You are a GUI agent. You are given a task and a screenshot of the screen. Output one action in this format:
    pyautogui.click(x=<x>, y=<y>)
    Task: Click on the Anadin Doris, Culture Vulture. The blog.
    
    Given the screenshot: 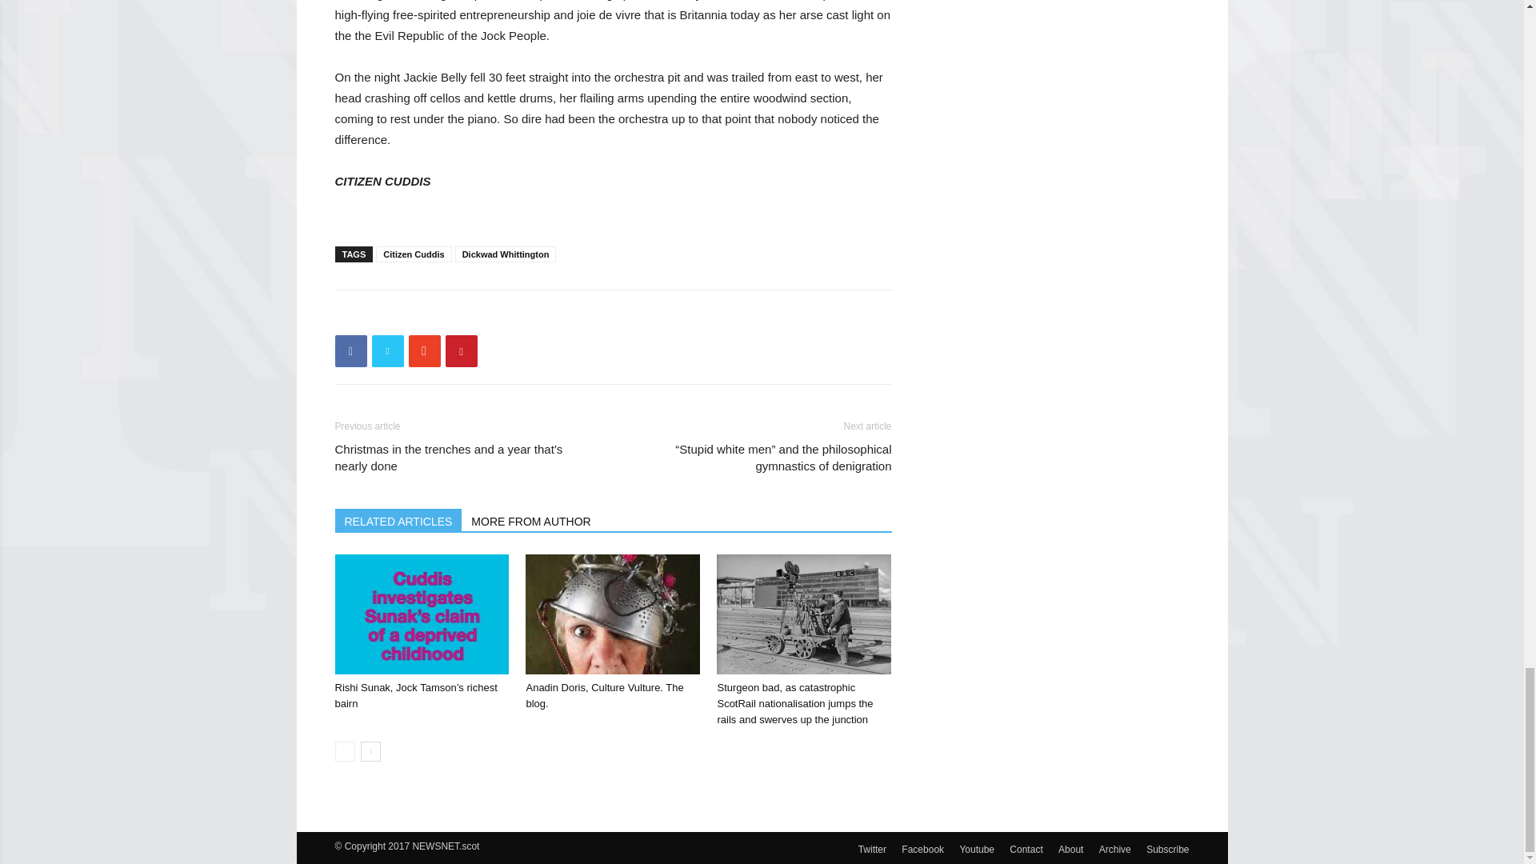 What is the action you would take?
    pyautogui.click(x=613, y=614)
    